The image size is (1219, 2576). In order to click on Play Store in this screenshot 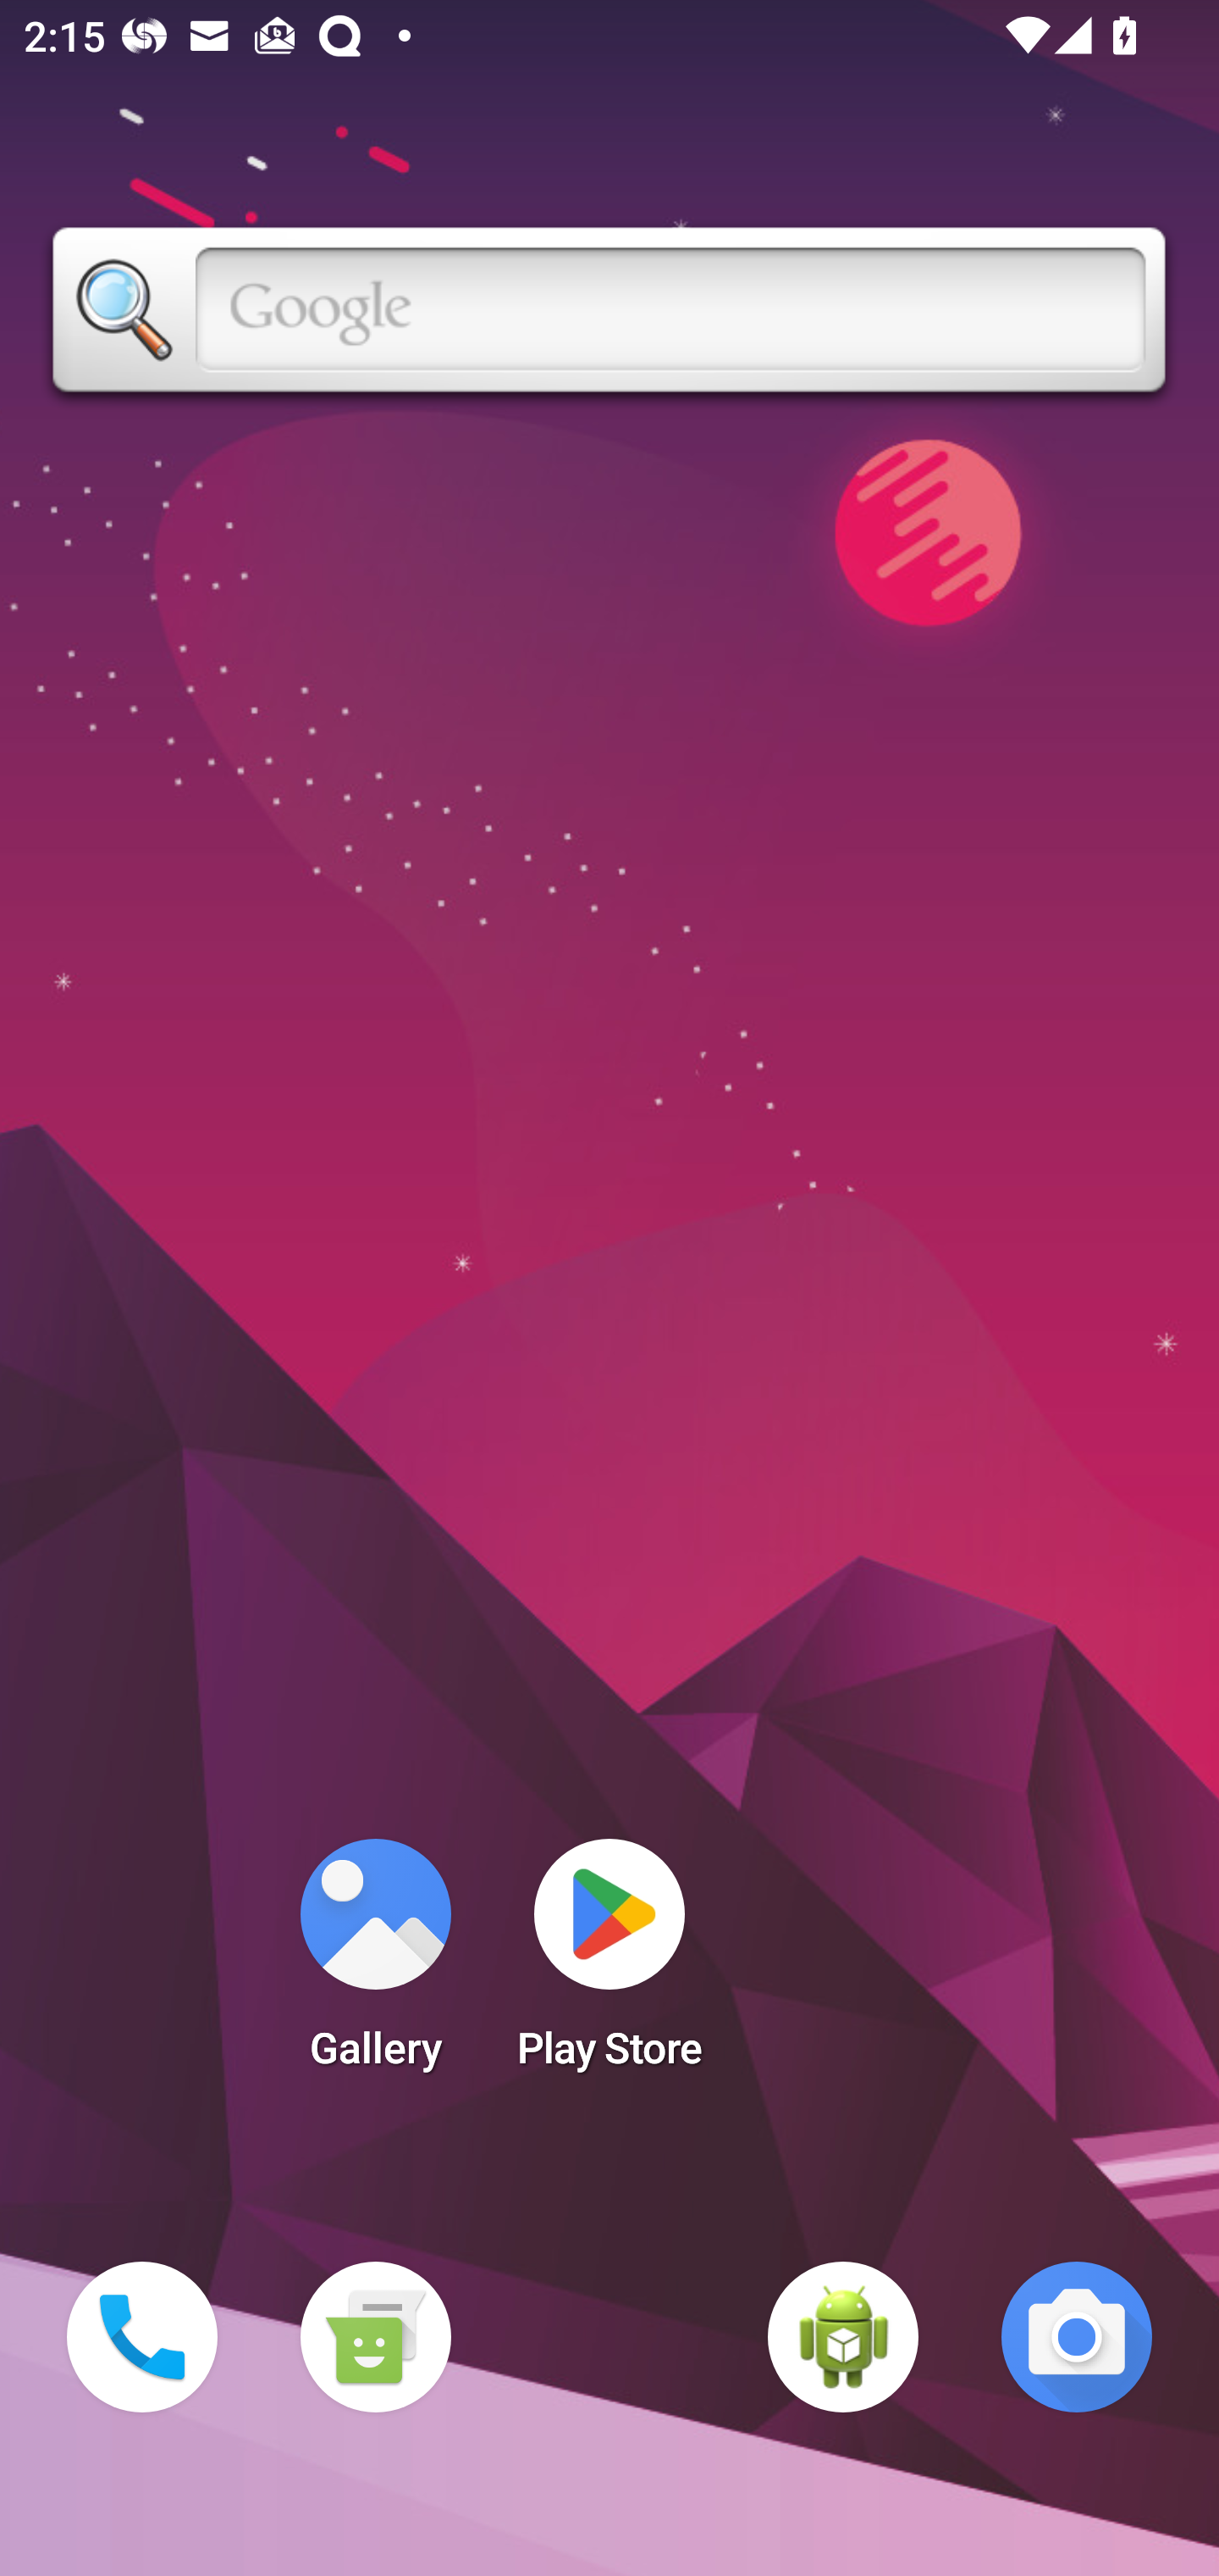, I will do `click(609, 1964)`.